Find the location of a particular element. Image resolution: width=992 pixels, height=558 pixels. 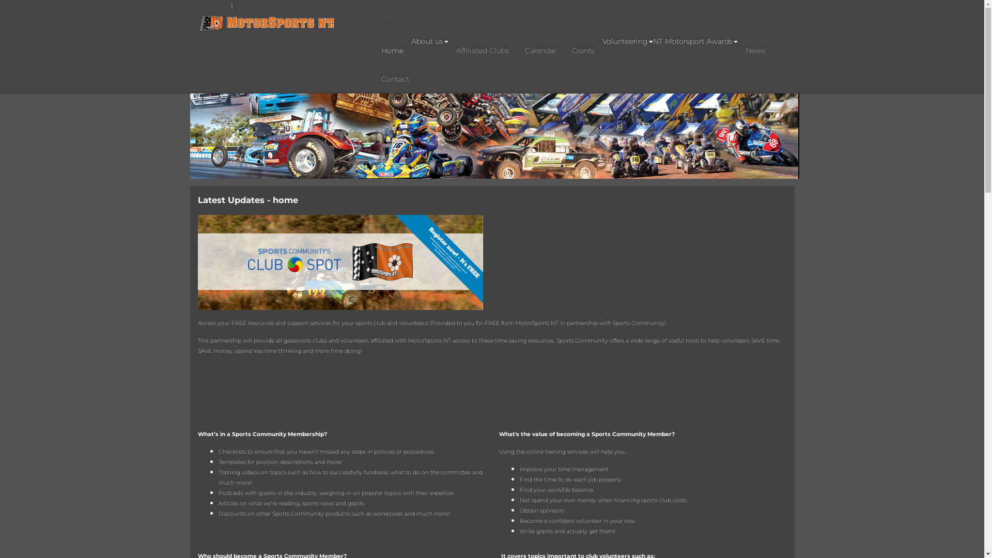

MotorSports NT is located at coordinates (296, 23).